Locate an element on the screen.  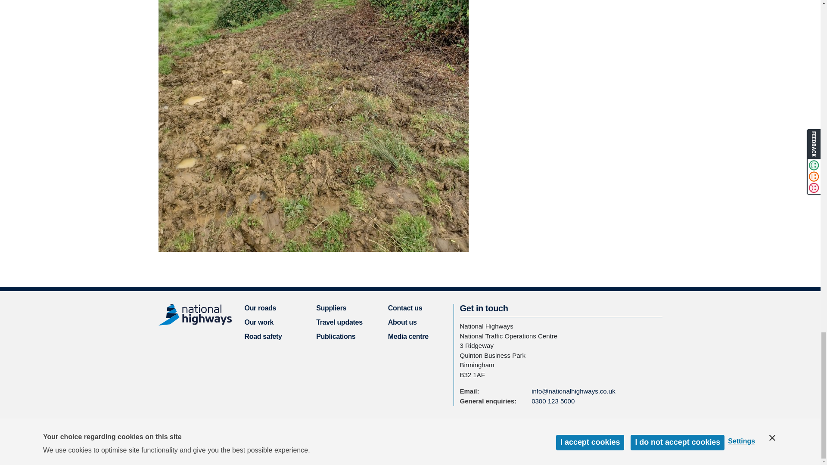
Suppliers is located at coordinates (331, 308).